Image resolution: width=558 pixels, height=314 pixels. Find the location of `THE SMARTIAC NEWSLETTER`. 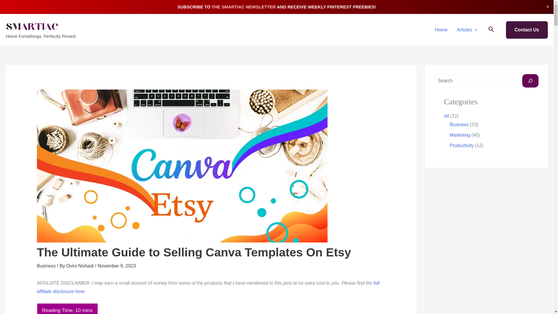

THE SMARTIAC NEWSLETTER is located at coordinates (244, 7).